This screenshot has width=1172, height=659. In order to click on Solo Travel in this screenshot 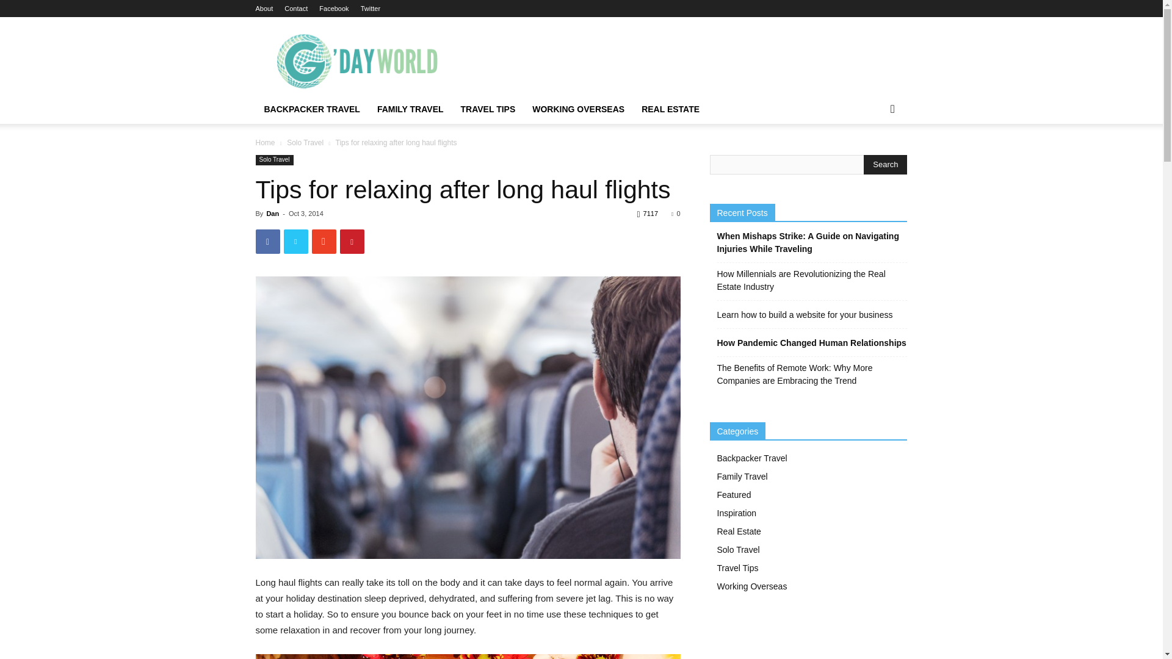, I will do `click(274, 160)`.